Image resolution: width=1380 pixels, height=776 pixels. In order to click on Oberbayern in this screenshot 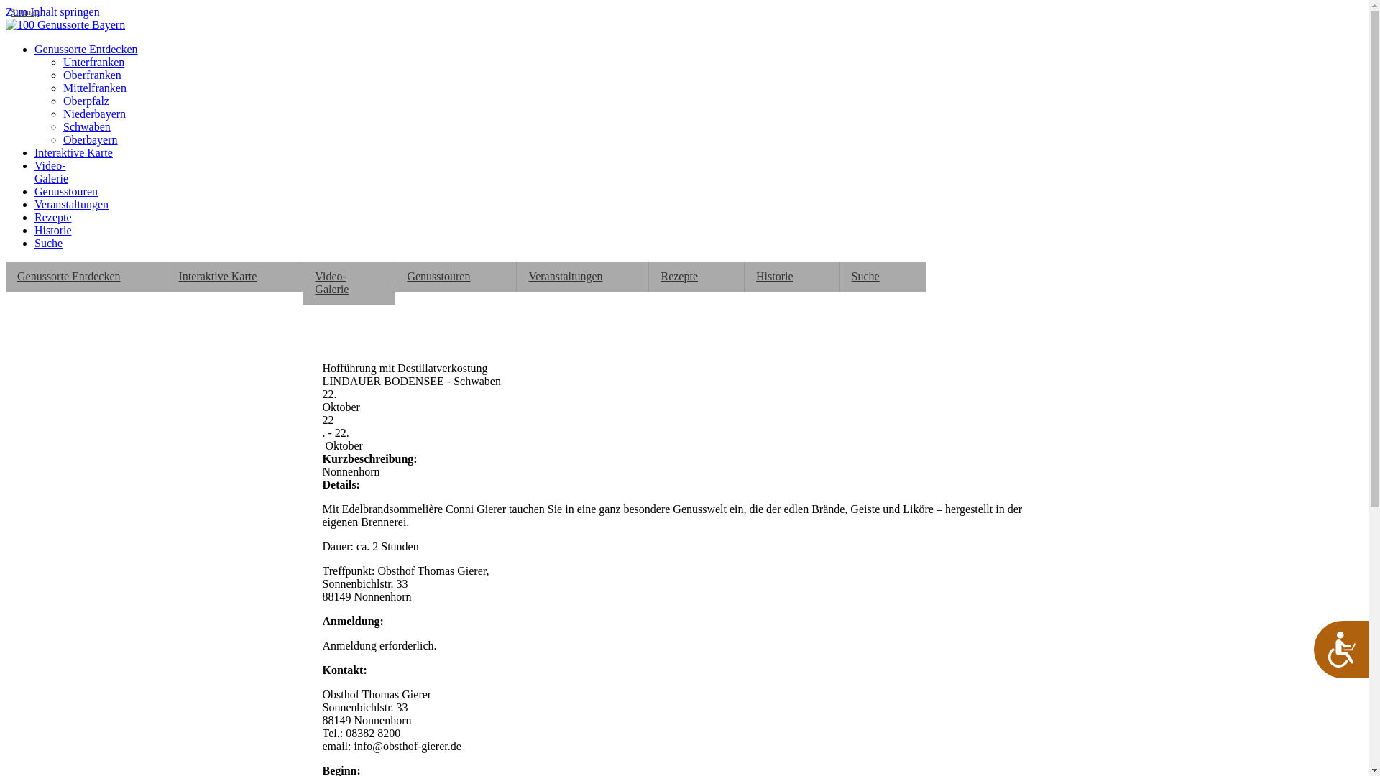, I will do `click(91, 139)`.